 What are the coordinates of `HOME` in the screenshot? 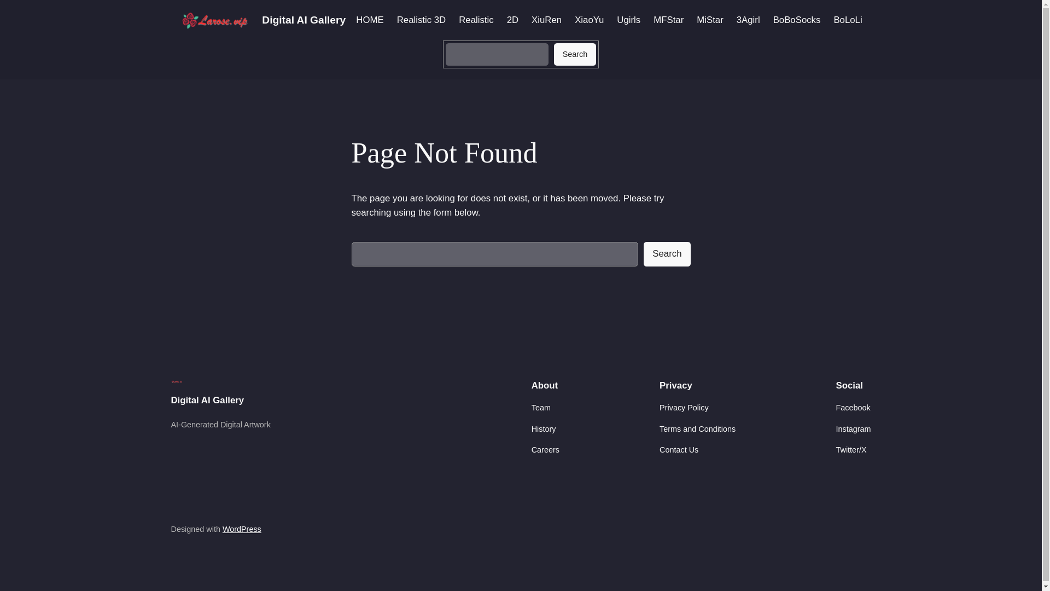 It's located at (369, 20).